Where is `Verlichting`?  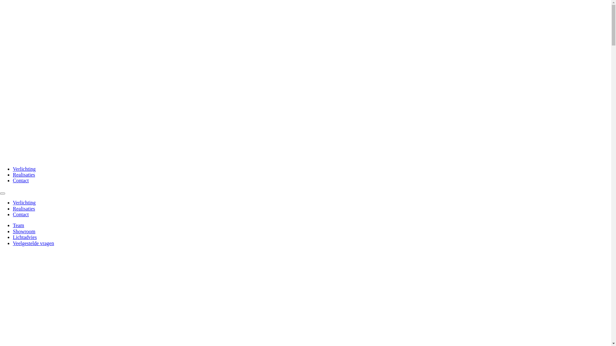 Verlichting is located at coordinates (24, 202).